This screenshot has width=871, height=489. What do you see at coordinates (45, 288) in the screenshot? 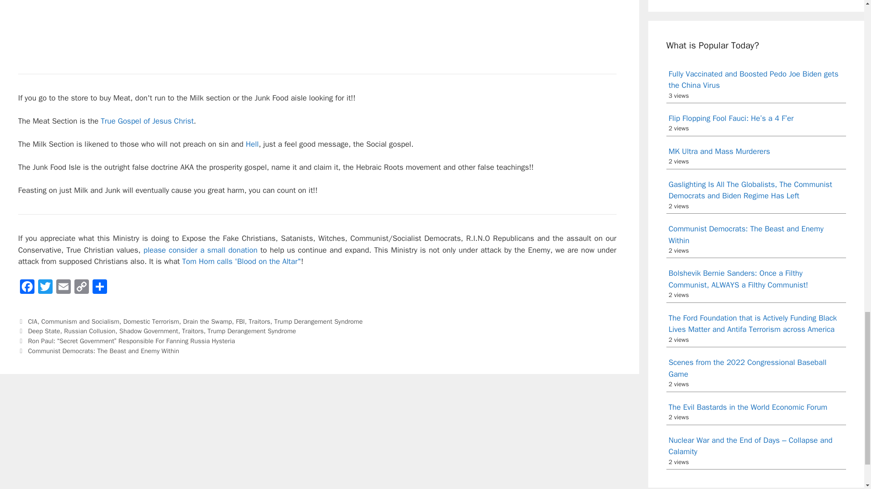
I see `Twitter` at bounding box center [45, 288].